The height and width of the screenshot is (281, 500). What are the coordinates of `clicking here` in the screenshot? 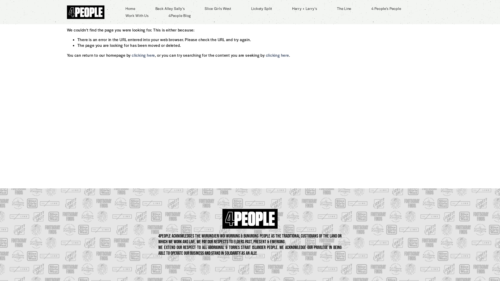 It's located at (143, 55).